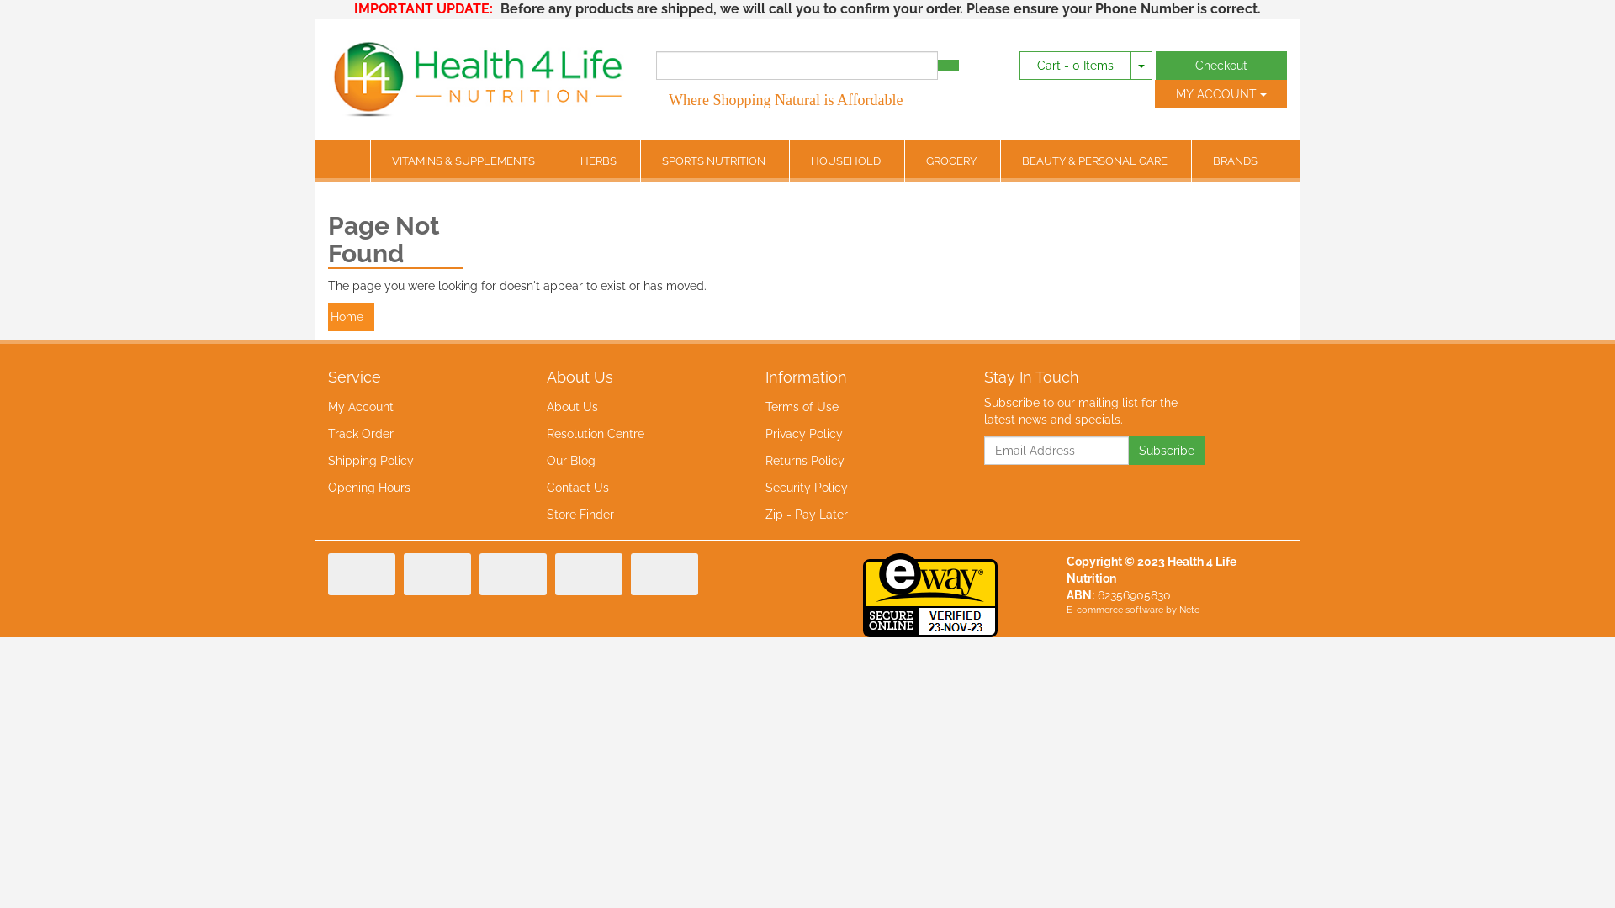  Describe the element at coordinates (638, 515) in the screenshot. I see `Store Finder` at that location.